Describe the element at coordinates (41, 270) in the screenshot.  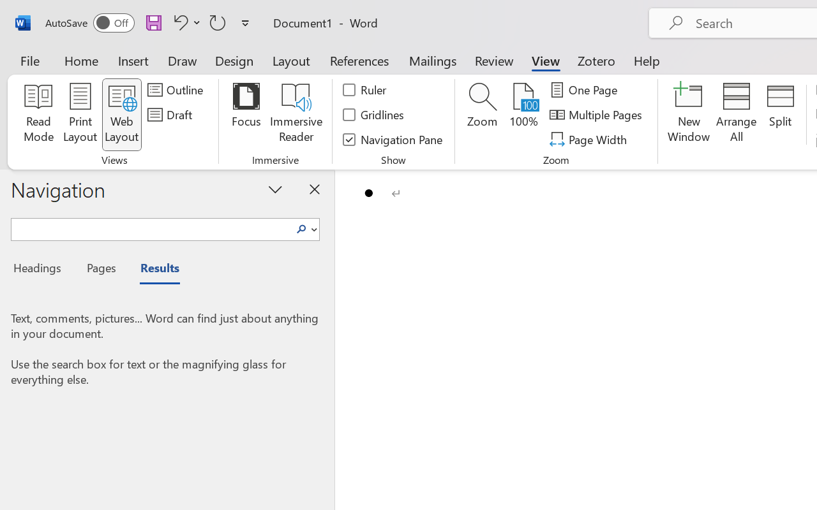
I see `Headings` at that location.